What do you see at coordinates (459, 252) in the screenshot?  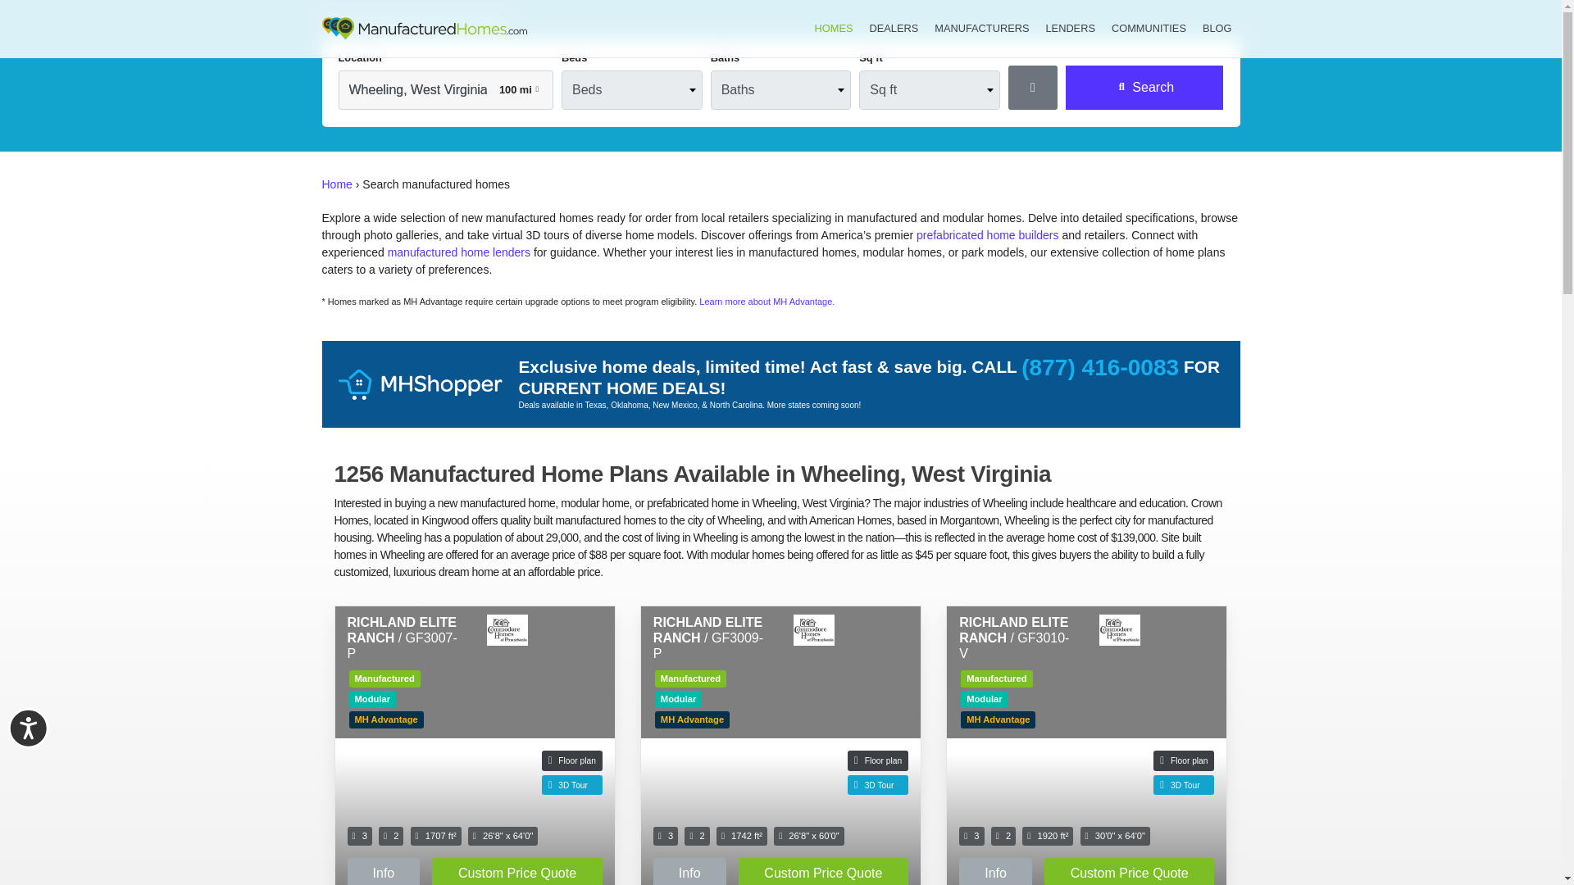 I see `manufactured home lenders` at bounding box center [459, 252].